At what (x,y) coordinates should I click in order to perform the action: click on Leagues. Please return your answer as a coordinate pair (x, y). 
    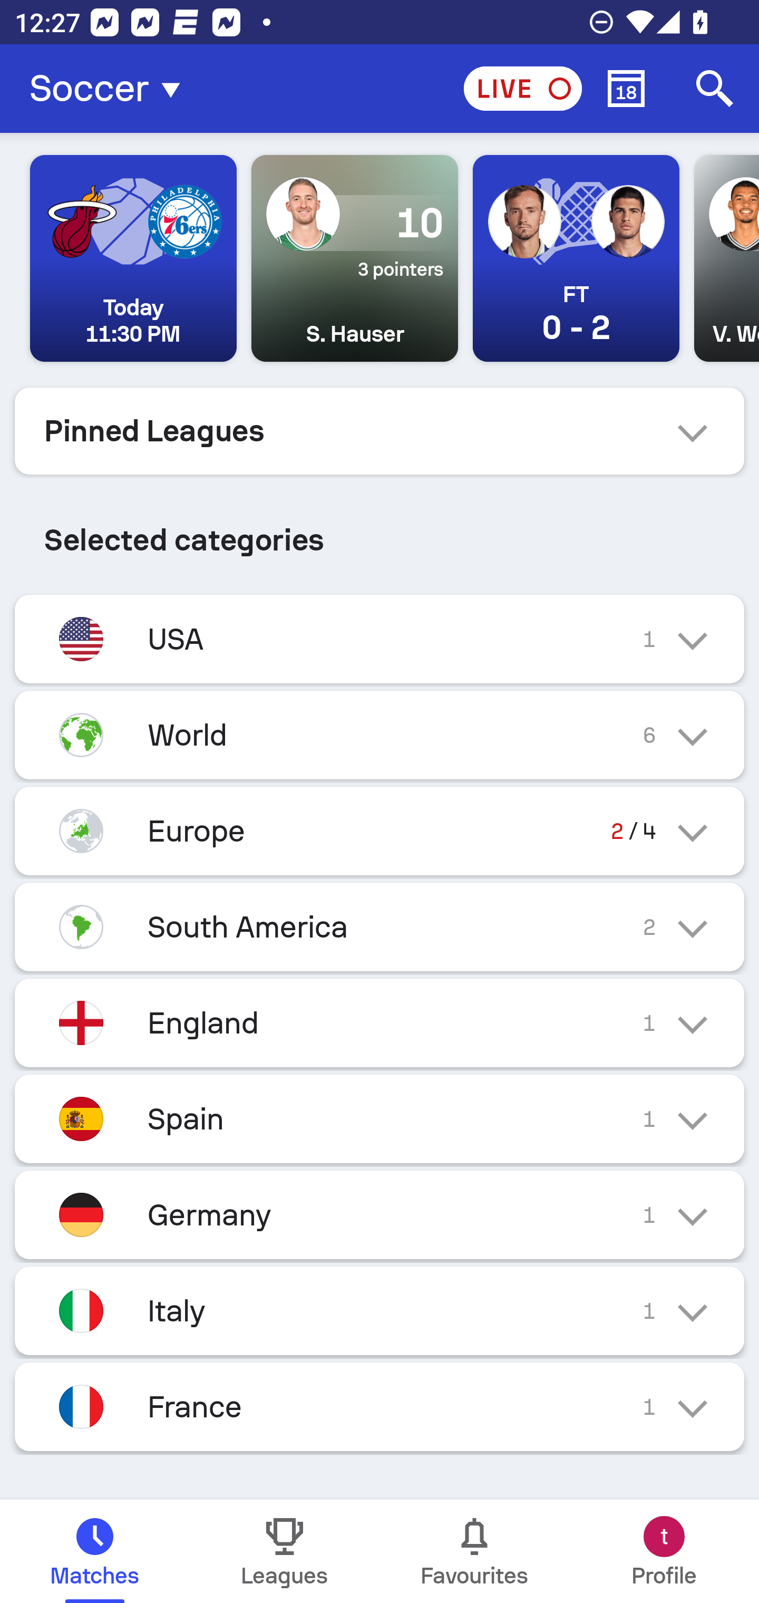
    Looking at the image, I should click on (285, 1551).